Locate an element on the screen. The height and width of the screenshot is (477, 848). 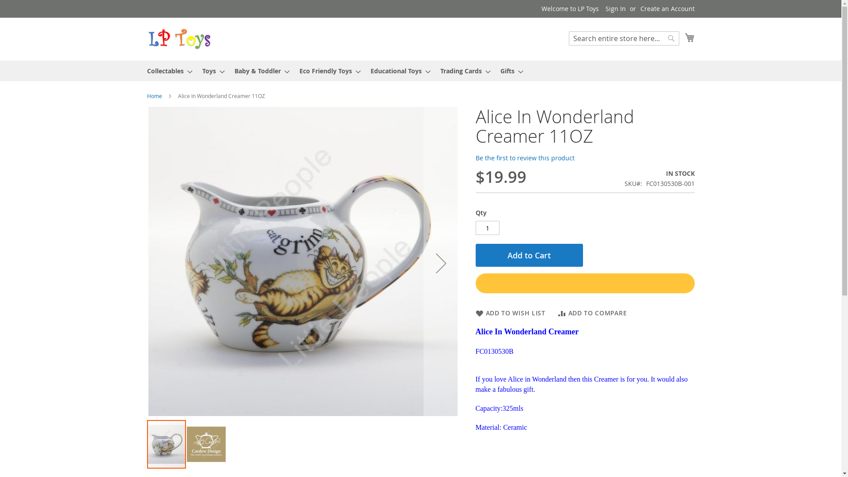
Search is located at coordinates (671, 38).